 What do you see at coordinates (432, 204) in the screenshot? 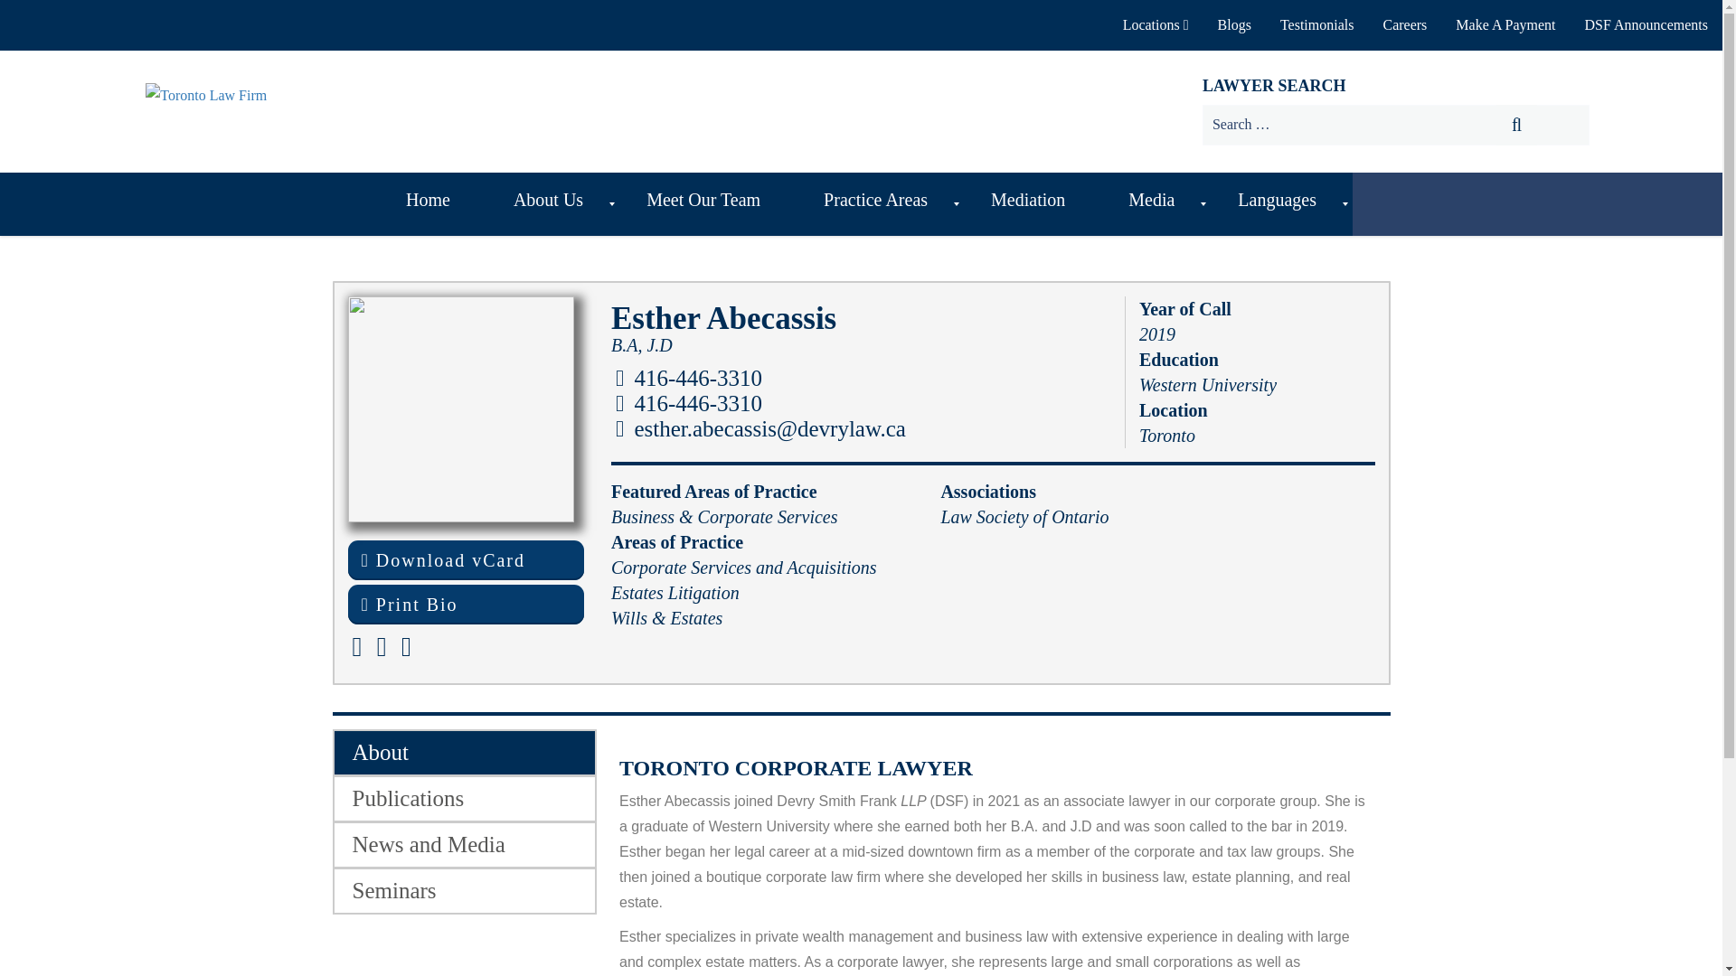
I see `Home` at bounding box center [432, 204].